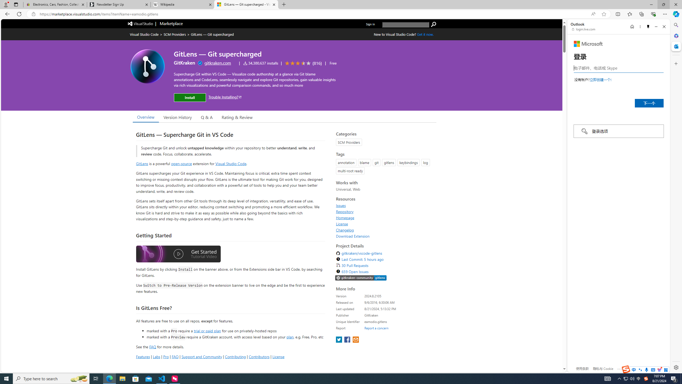 Image resolution: width=682 pixels, height=384 pixels. I want to click on Overview, so click(145, 117).